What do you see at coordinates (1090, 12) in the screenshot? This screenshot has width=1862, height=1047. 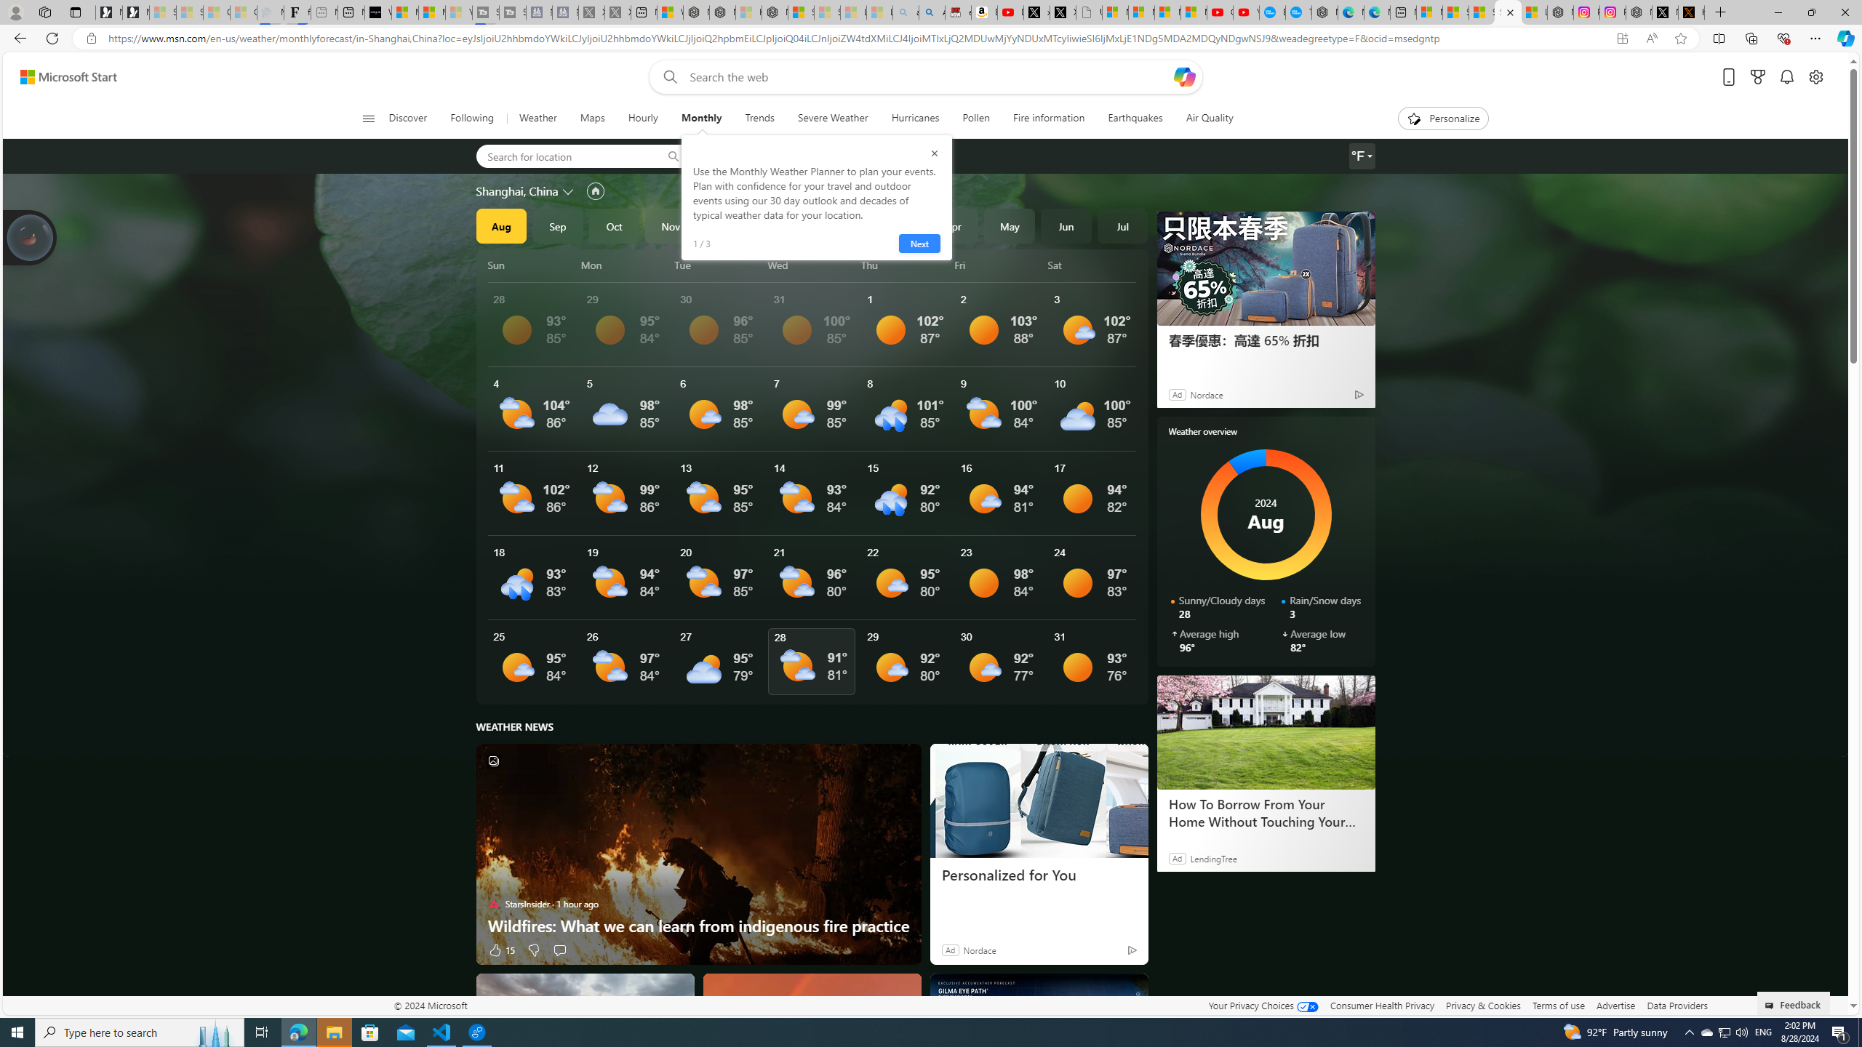 I see `Untitled` at bounding box center [1090, 12].